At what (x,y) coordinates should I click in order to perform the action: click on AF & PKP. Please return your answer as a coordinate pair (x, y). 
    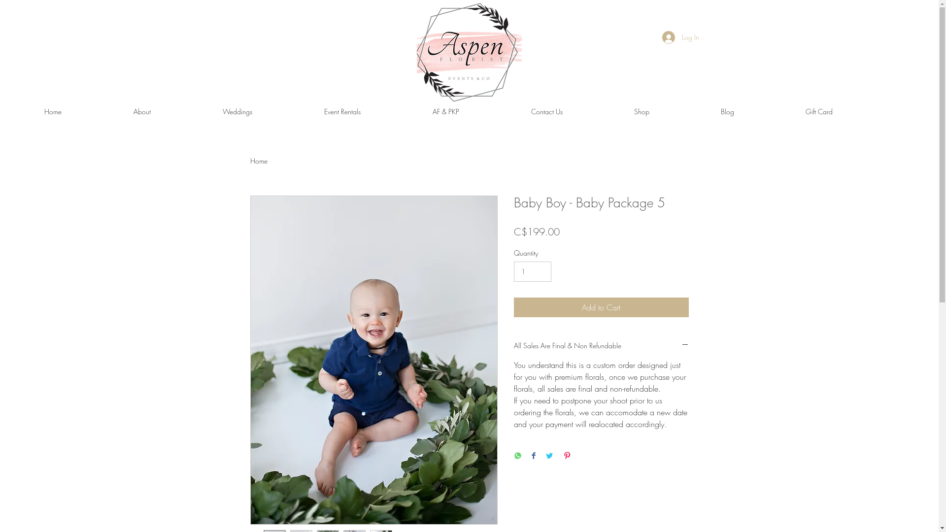
    Looking at the image, I should click on (477, 112).